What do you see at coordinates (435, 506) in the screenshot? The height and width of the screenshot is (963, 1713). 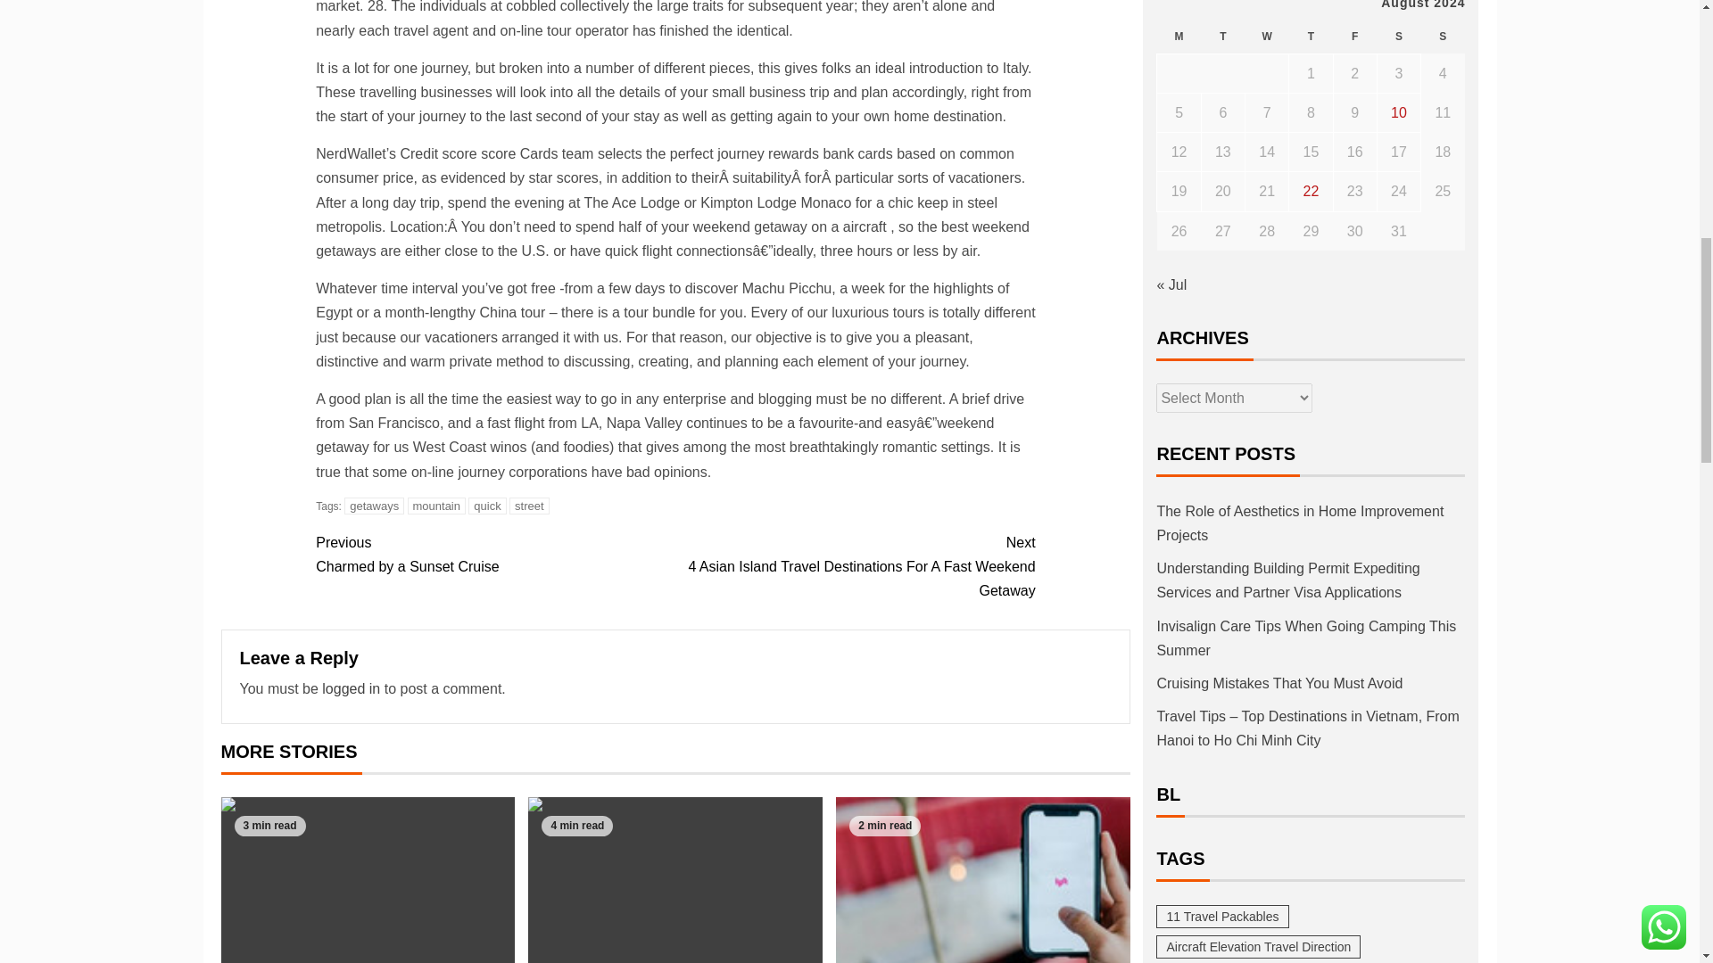 I see `quick` at bounding box center [435, 506].